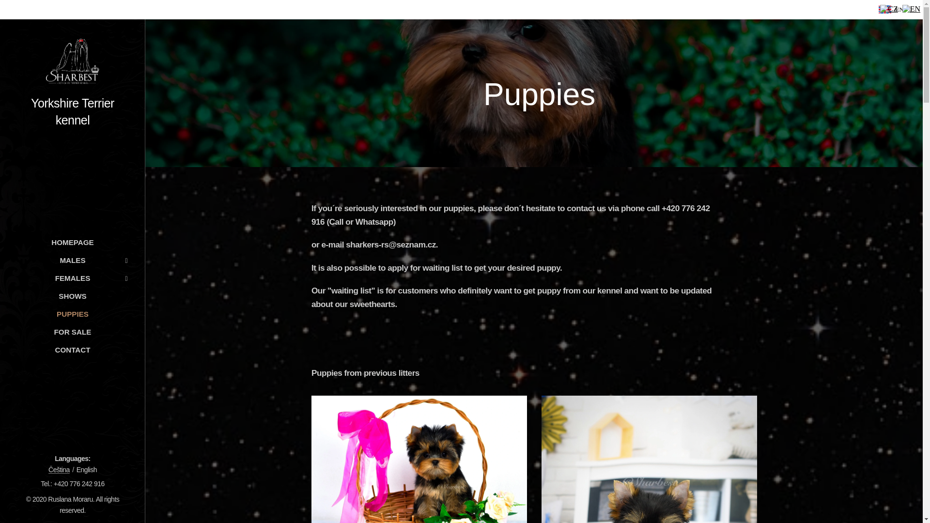 Image resolution: width=930 pixels, height=523 pixels. Describe the element at coordinates (72, 260) in the screenshot. I see `MALES` at that location.